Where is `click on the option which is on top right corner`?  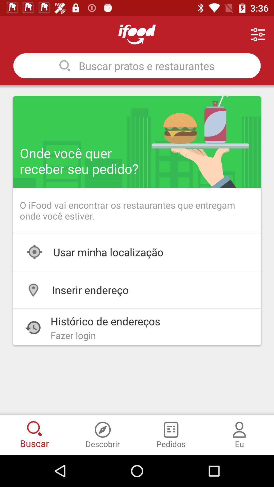 click on the option which is on top right corner is located at coordinates (258, 34).